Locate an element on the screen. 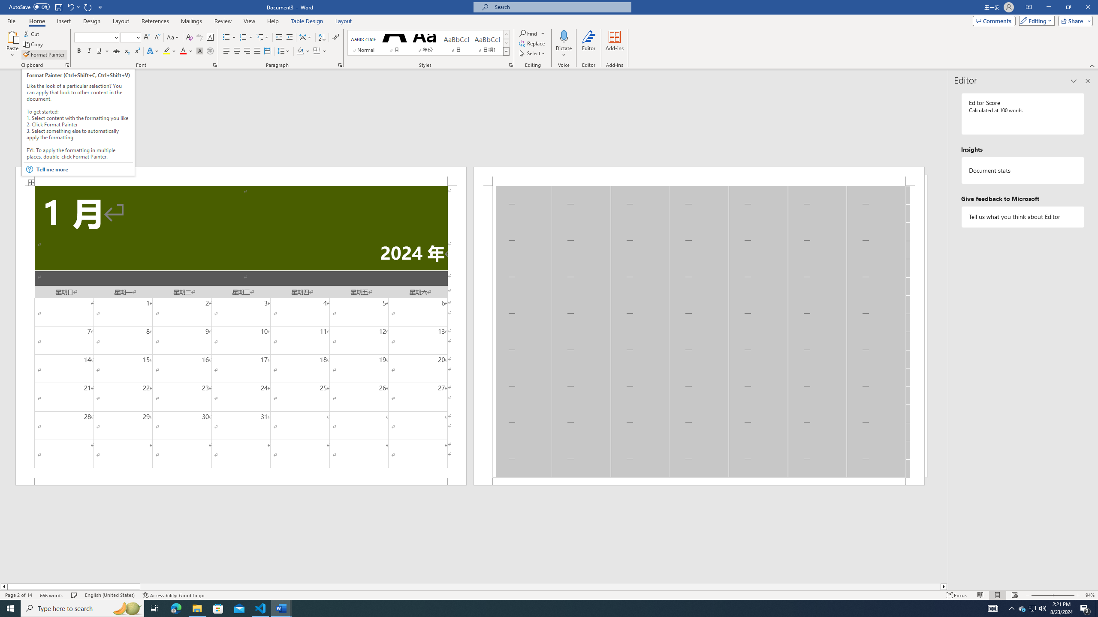  Multilevel List is located at coordinates (262, 38).